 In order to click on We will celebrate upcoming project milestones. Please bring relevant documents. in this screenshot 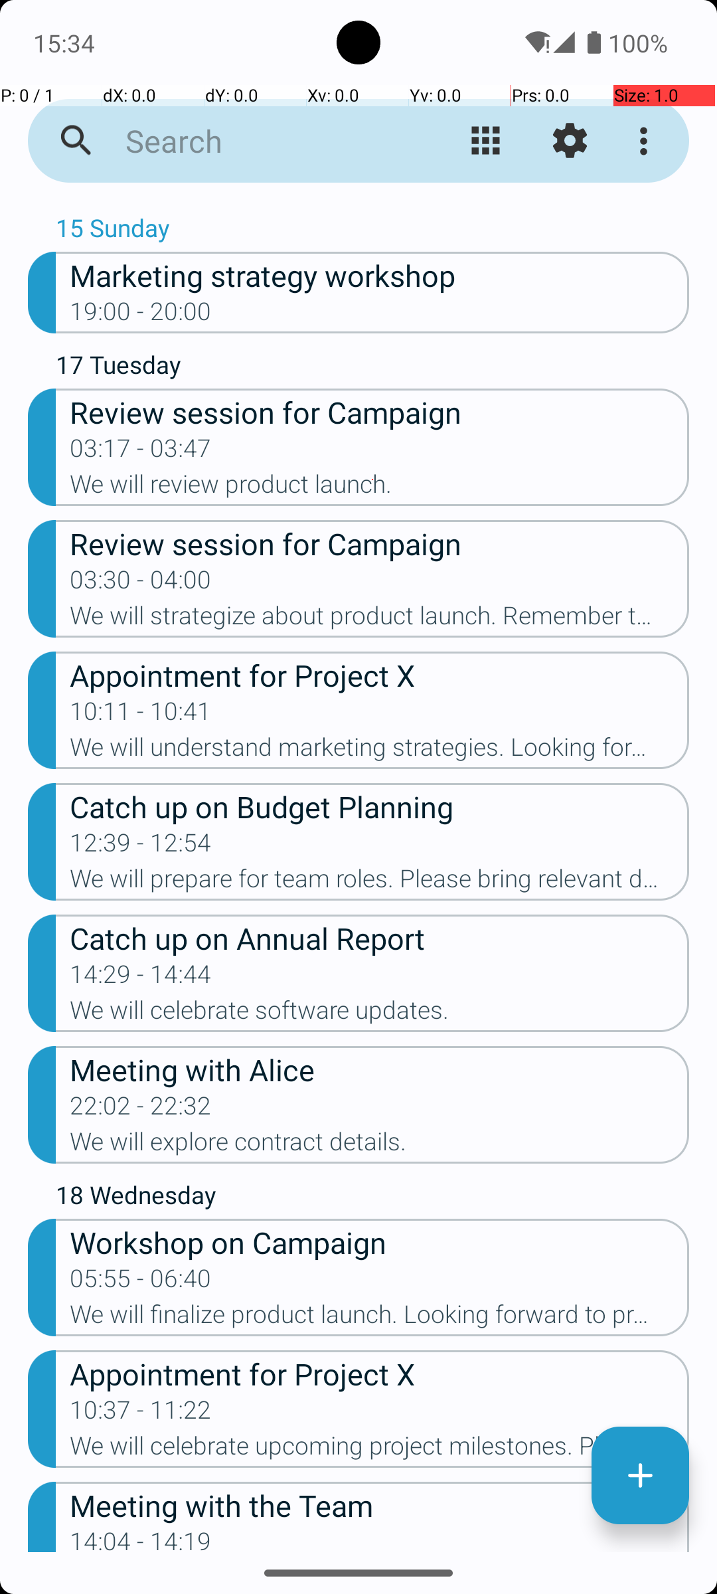, I will do `click(380, 1450)`.